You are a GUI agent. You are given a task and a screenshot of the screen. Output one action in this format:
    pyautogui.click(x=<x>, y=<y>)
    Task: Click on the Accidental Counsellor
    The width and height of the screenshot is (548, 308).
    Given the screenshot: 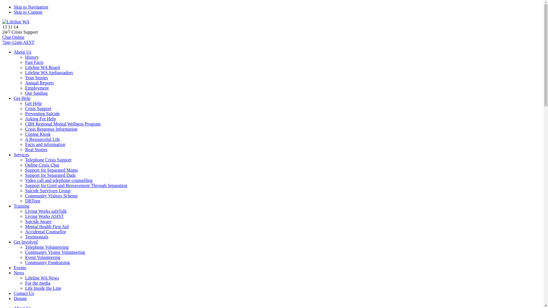 What is the action you would take?
    pyautogui.click(x=46, y=232)
    